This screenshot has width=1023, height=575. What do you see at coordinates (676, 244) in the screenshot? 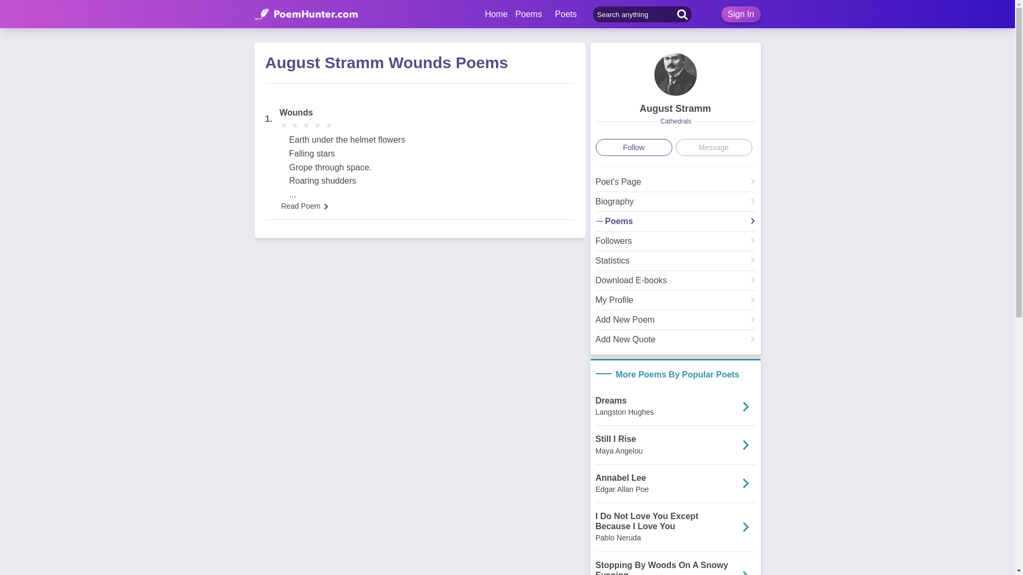
I see `Followers` at bounding box center [676, 244].